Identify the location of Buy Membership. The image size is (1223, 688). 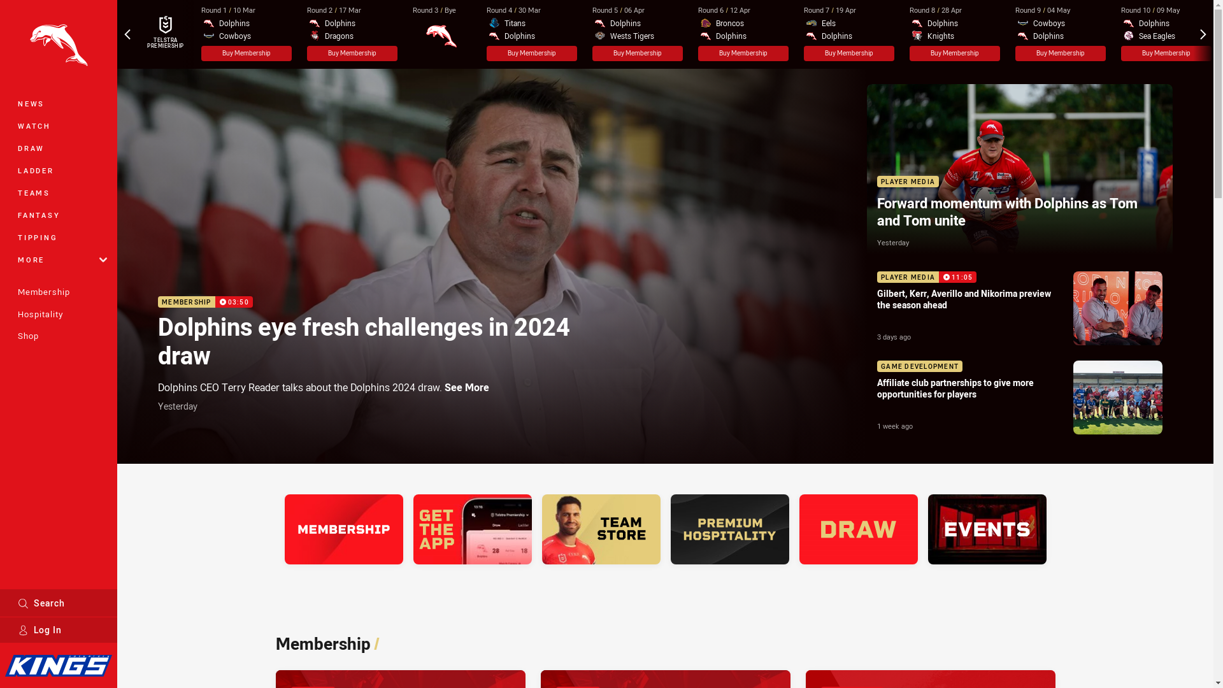
(352, 54).